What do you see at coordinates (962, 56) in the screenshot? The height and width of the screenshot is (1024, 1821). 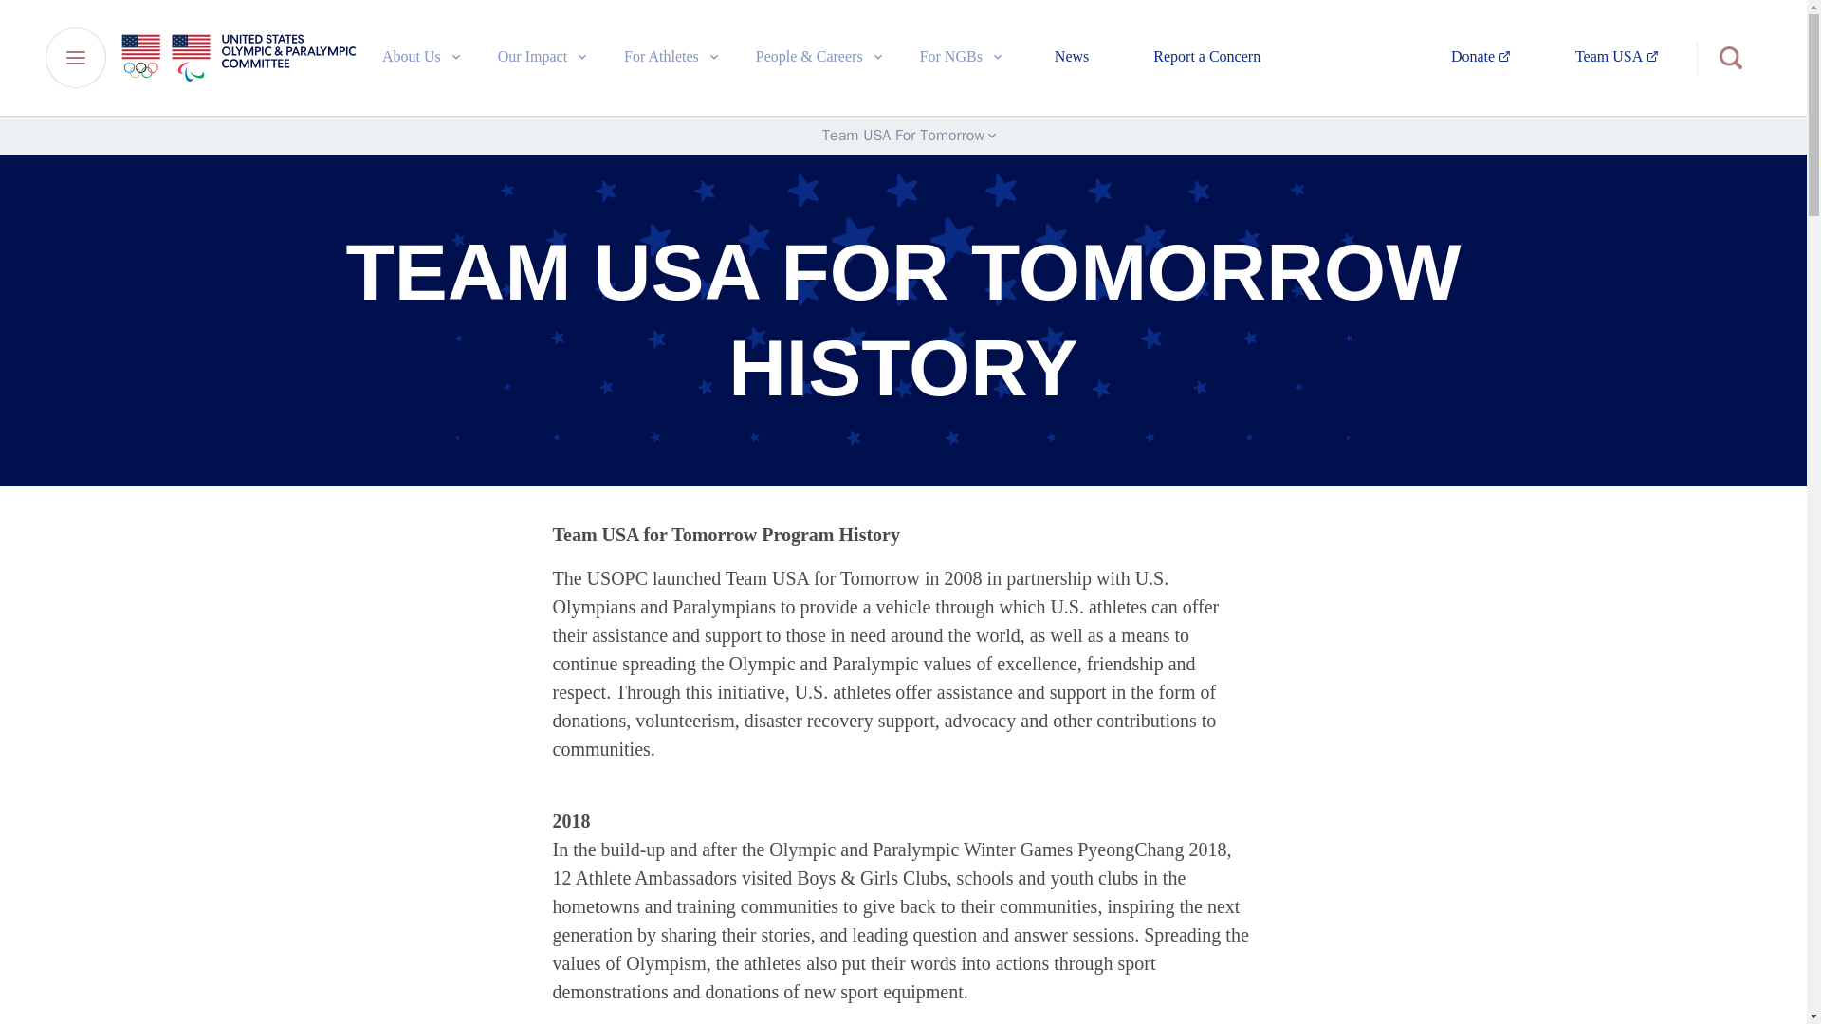 I see `About Us` at bounding box center [962, 56].